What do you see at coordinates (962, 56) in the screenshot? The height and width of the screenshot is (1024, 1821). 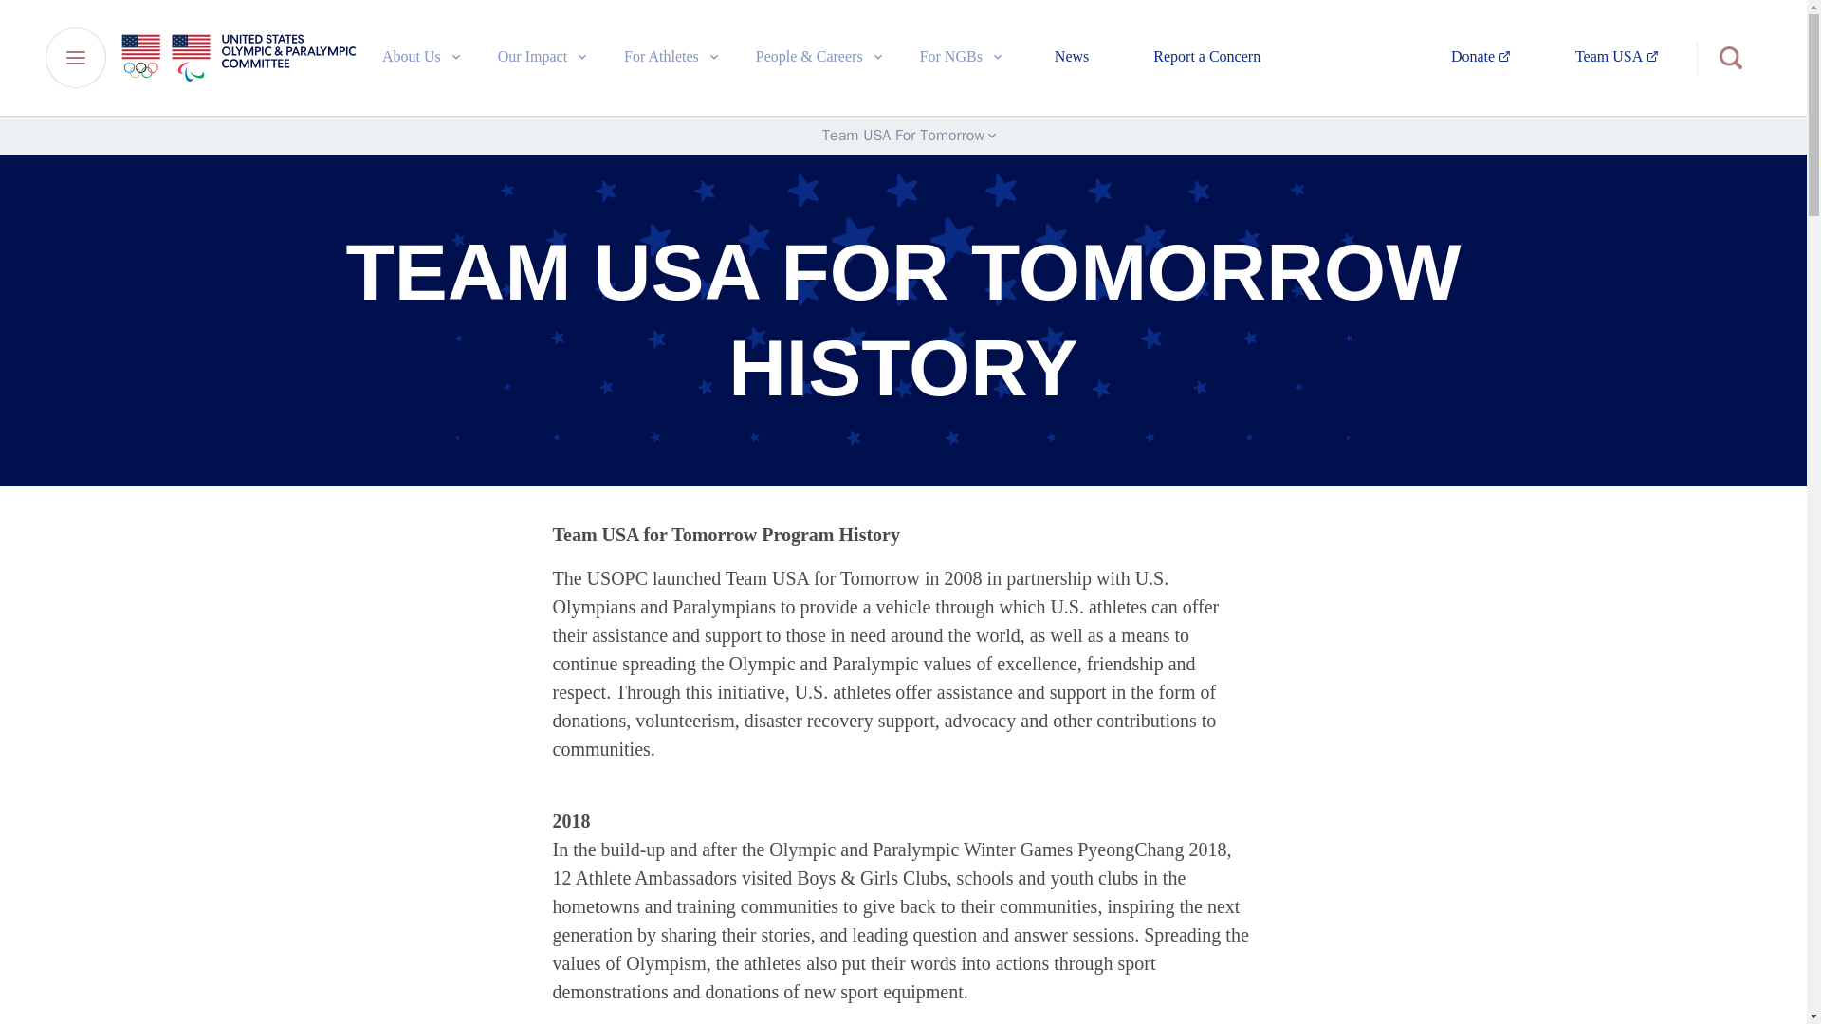 I see `About Us` at bounding box center [962, 56].